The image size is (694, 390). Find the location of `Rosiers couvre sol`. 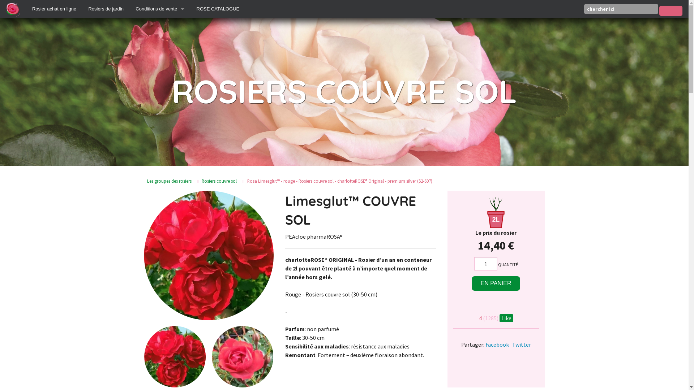

Rosiers couvre sol is located at coordinates (217, 181).